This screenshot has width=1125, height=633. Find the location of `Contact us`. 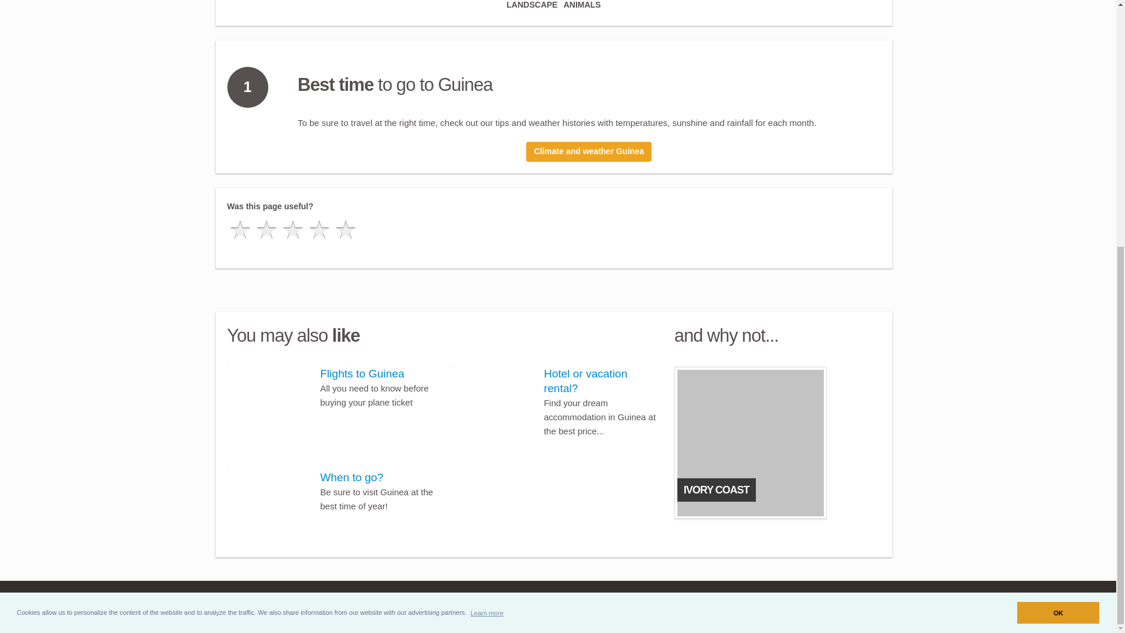

Contact us is located at coordinates (558, 604).